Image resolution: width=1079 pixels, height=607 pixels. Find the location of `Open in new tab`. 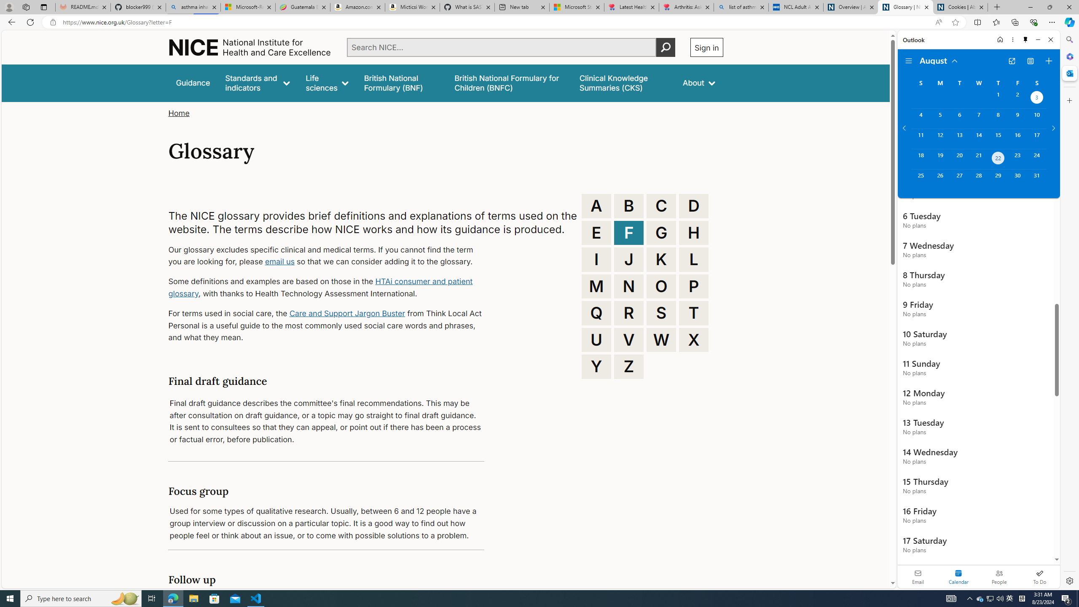

Open in new tab is located at coordinates (1012, 61).